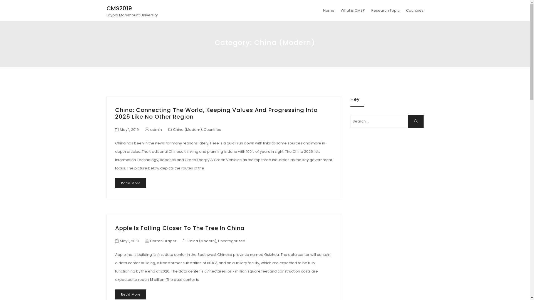 This screenshot has width=534, height=300. What do you see at coordinates (119, 8) in the screenshot?
I see `CMS2019` at bounding box center [119, 8].